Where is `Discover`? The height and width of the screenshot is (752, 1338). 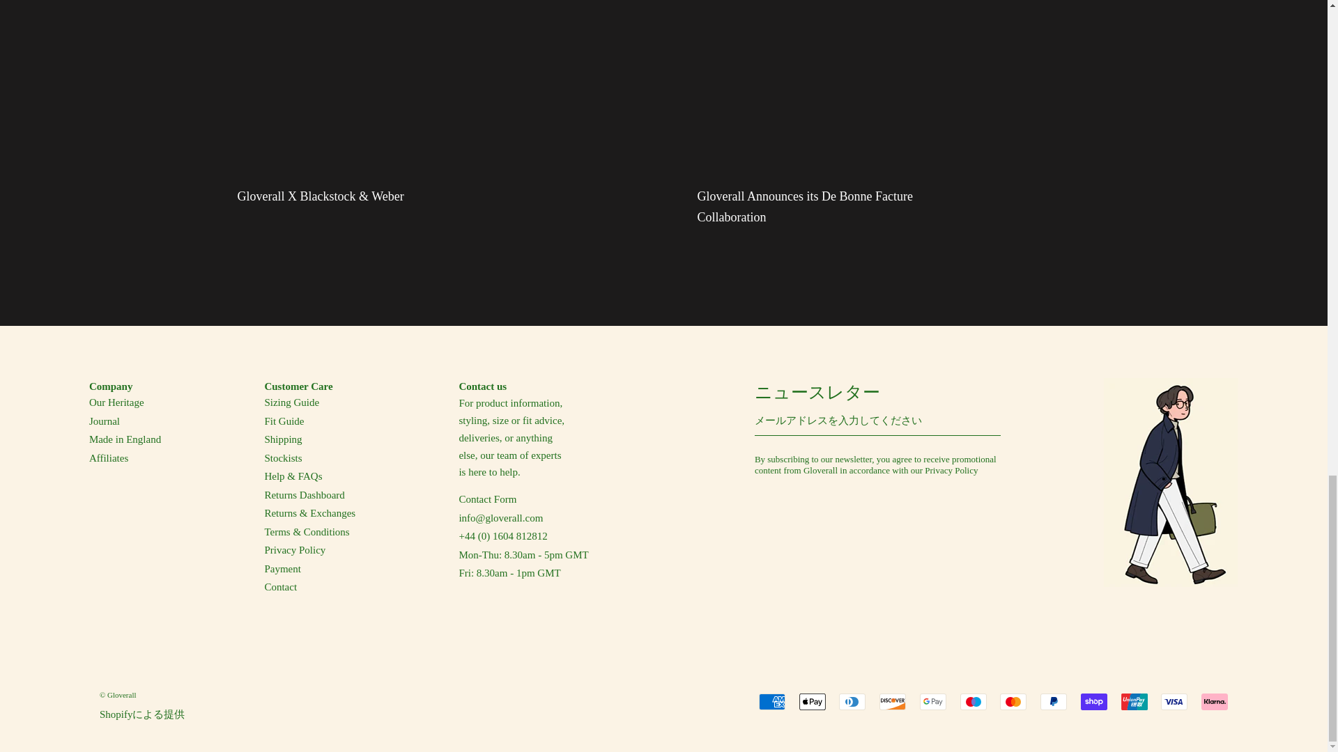 Discover is located at coordinates (892, 701).